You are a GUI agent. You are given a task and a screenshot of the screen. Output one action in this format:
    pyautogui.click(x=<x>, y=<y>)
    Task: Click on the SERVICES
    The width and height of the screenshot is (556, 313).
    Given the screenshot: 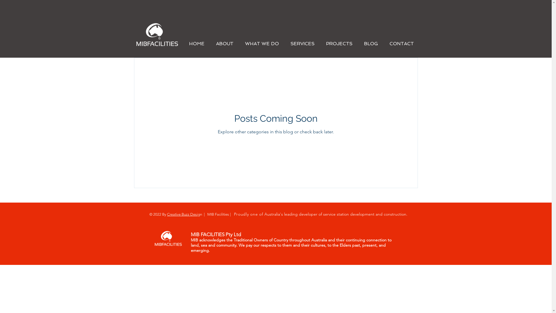 What is the action you would take?
    pyautogui.click(x=302, y=43)
    